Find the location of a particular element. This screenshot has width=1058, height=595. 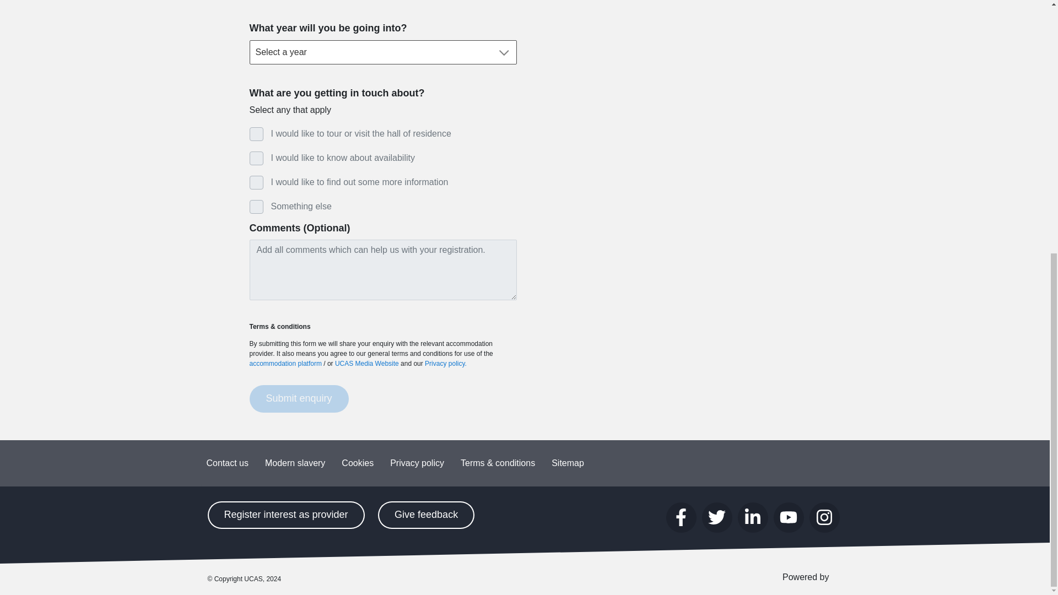

Give feedback is located at coordinates (425, 515).